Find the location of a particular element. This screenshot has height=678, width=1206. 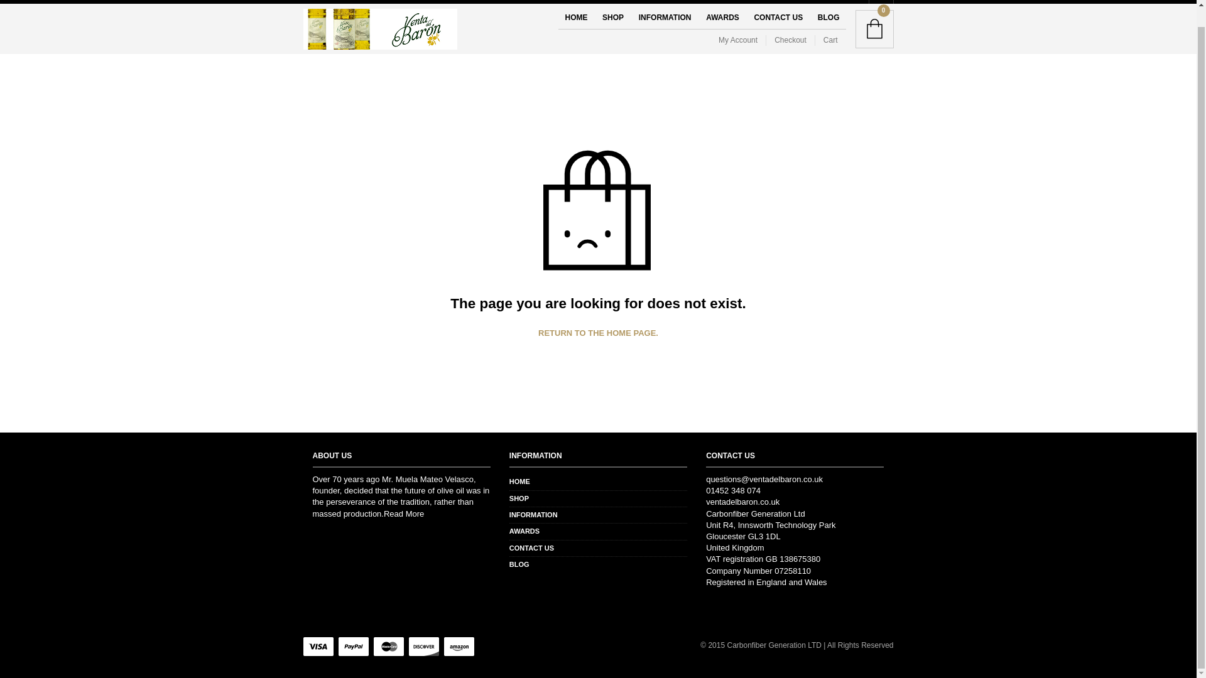

Read More is located at coordinates (403, 514).